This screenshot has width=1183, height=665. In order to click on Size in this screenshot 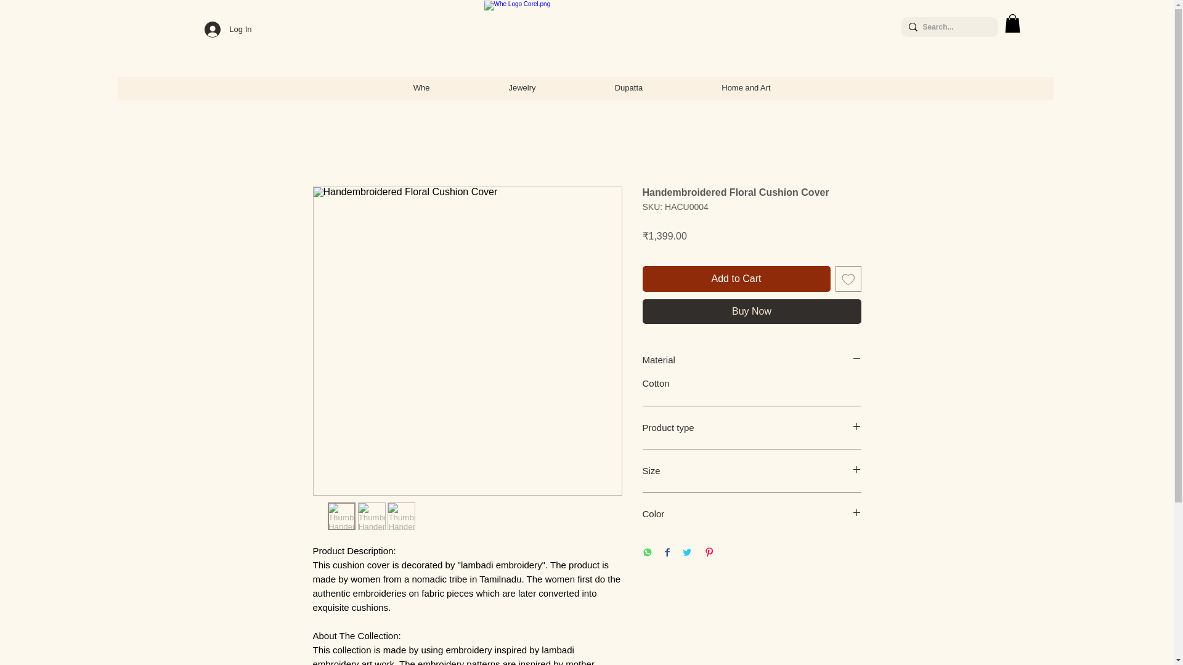, I will do `click(752, 470)`.